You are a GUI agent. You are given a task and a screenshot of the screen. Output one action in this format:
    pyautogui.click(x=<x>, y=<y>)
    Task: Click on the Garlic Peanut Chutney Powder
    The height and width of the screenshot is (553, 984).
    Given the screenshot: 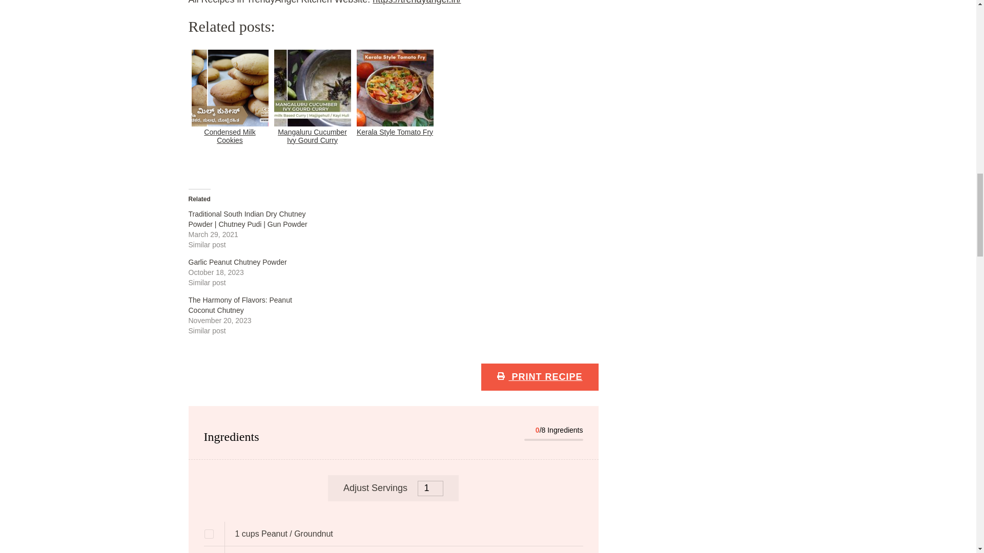 What is the action you would take?
    pyautogui.click(x=238, y=262)
    